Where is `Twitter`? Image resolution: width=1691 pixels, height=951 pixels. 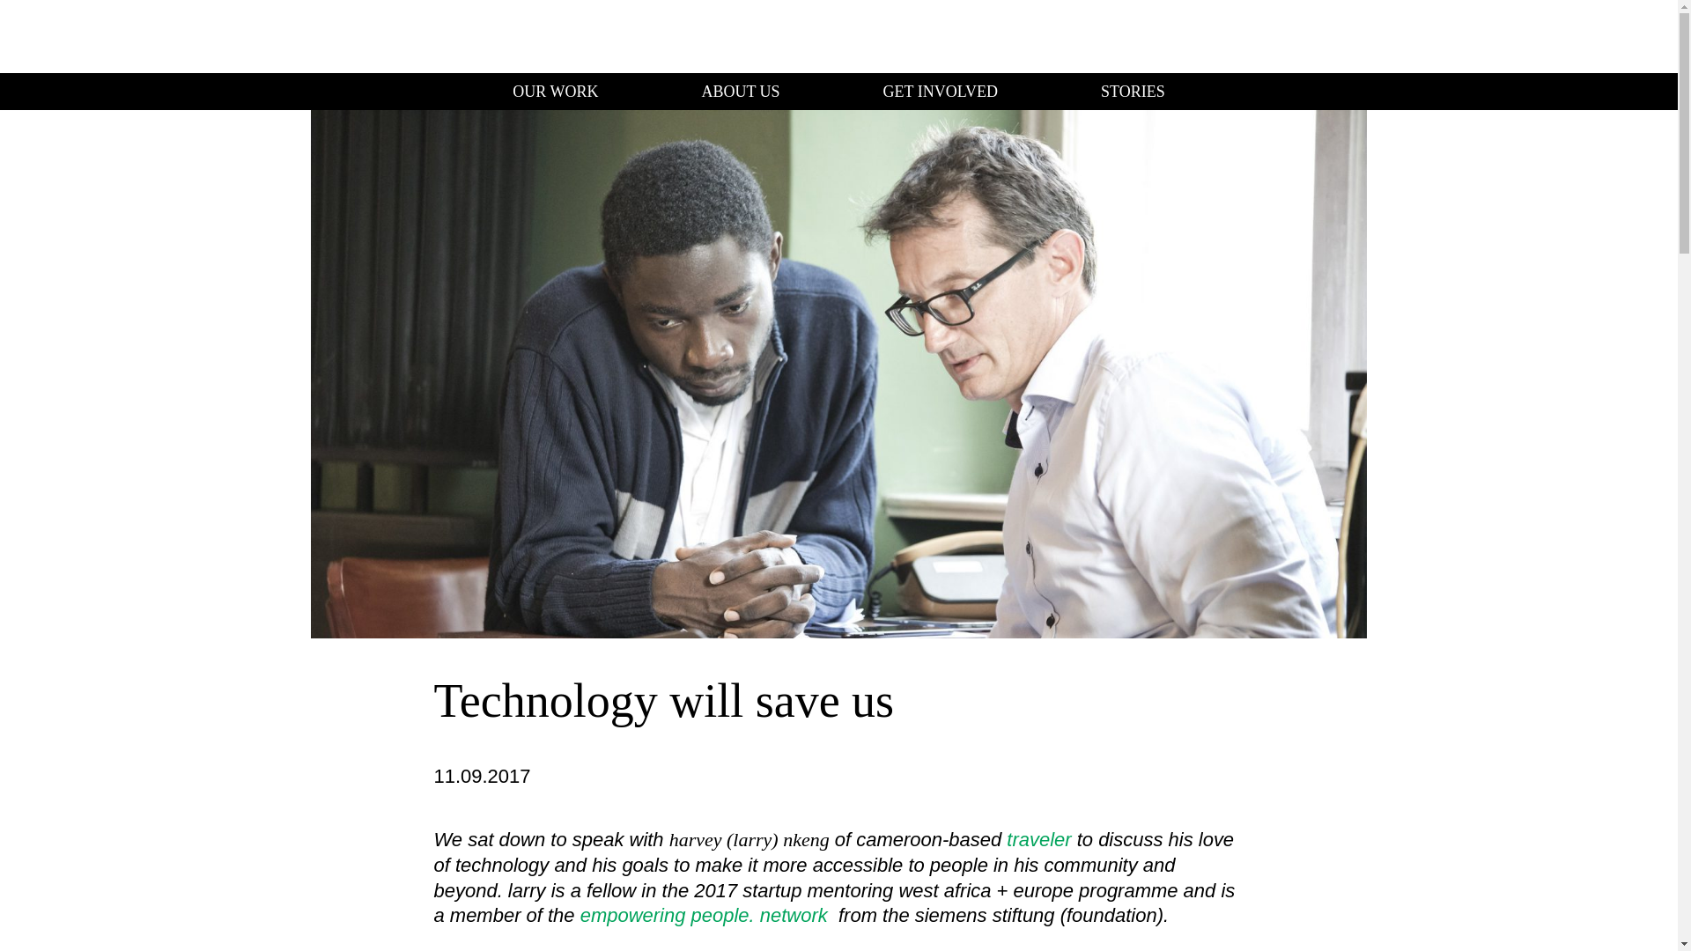
Twitter is located at coordinates (1624, 36).